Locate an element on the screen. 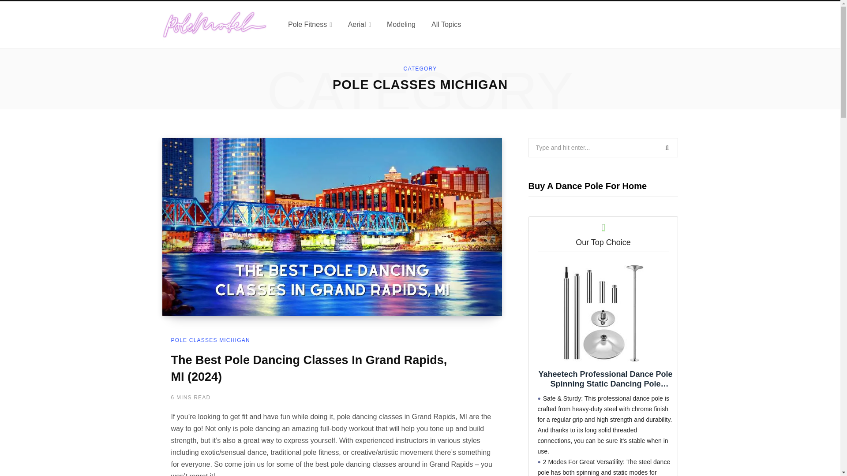  POLE CLASSES MICHIGAN is located at coordinates (210, 340).